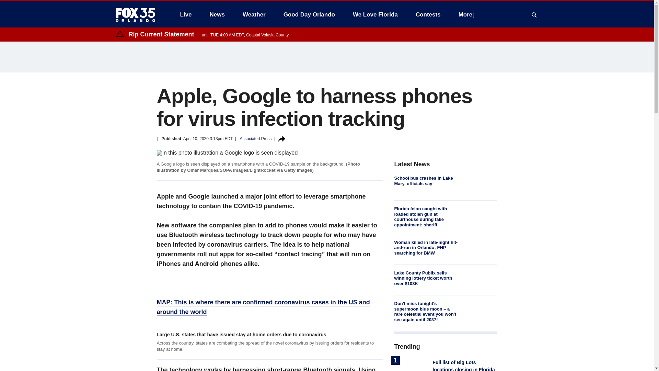 This screenshot has height=371, width=659. I want to click on News, so click(217, 14).